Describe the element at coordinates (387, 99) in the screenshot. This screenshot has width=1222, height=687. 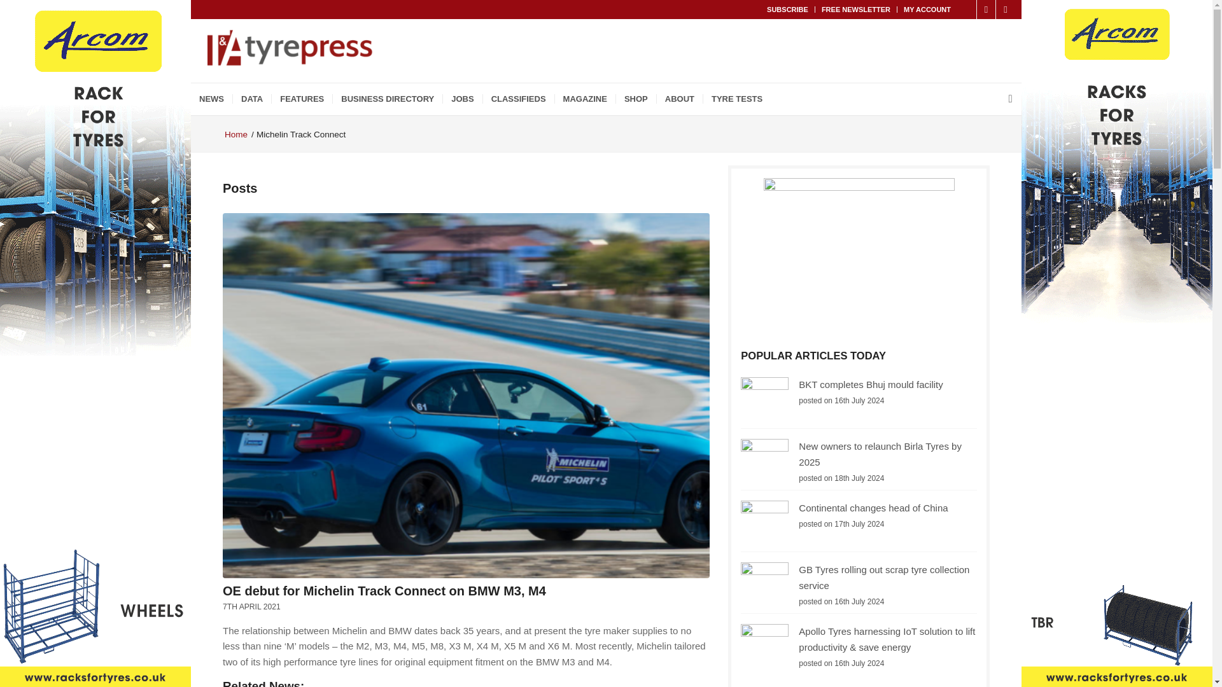
I see `Business Directory` at that location.